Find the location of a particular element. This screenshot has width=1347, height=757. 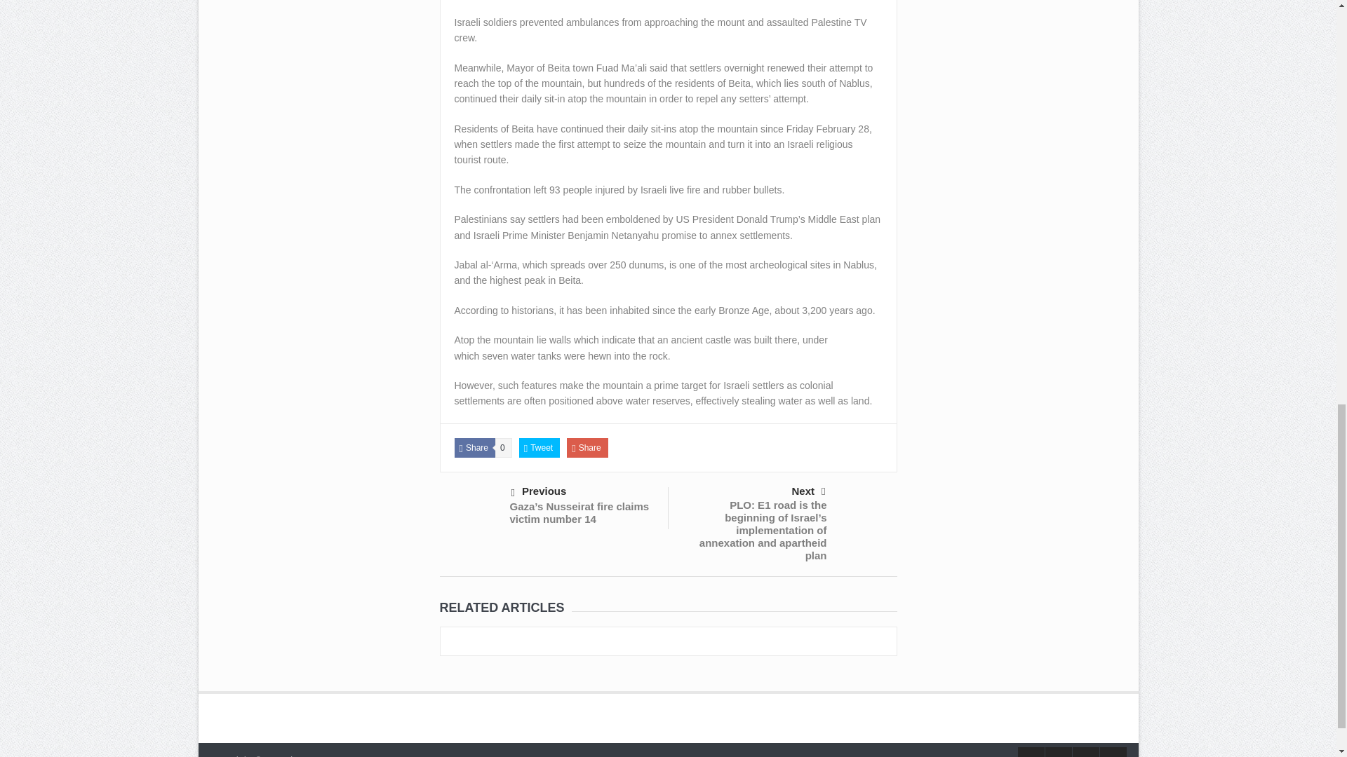

Previous is located at coordinates (582, 492).